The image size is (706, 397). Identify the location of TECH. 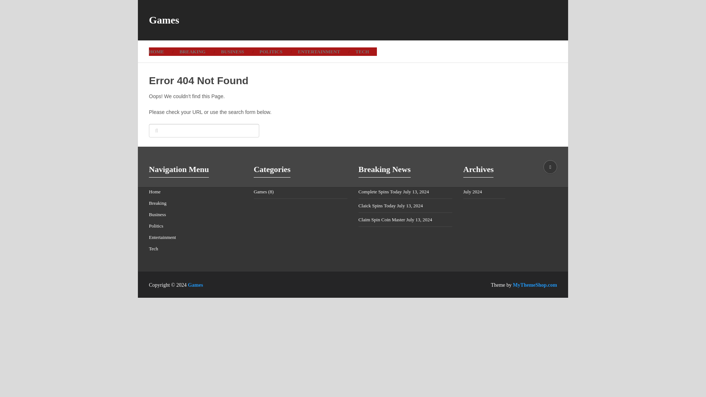
(363, 51).